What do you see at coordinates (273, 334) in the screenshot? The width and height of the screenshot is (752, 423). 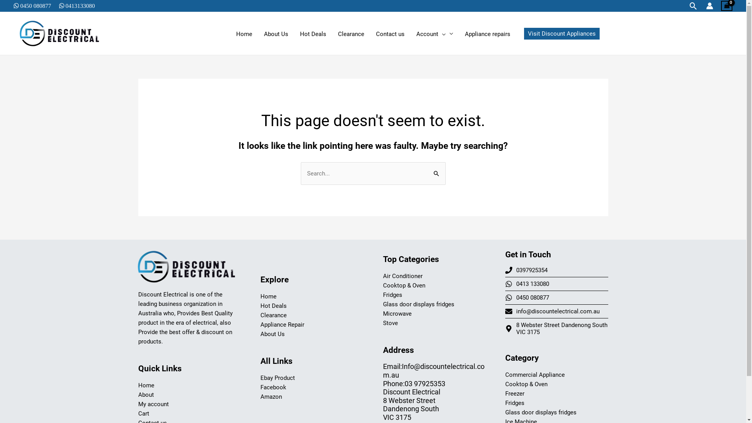 I see `About Us` at bounding box center [273, 334].